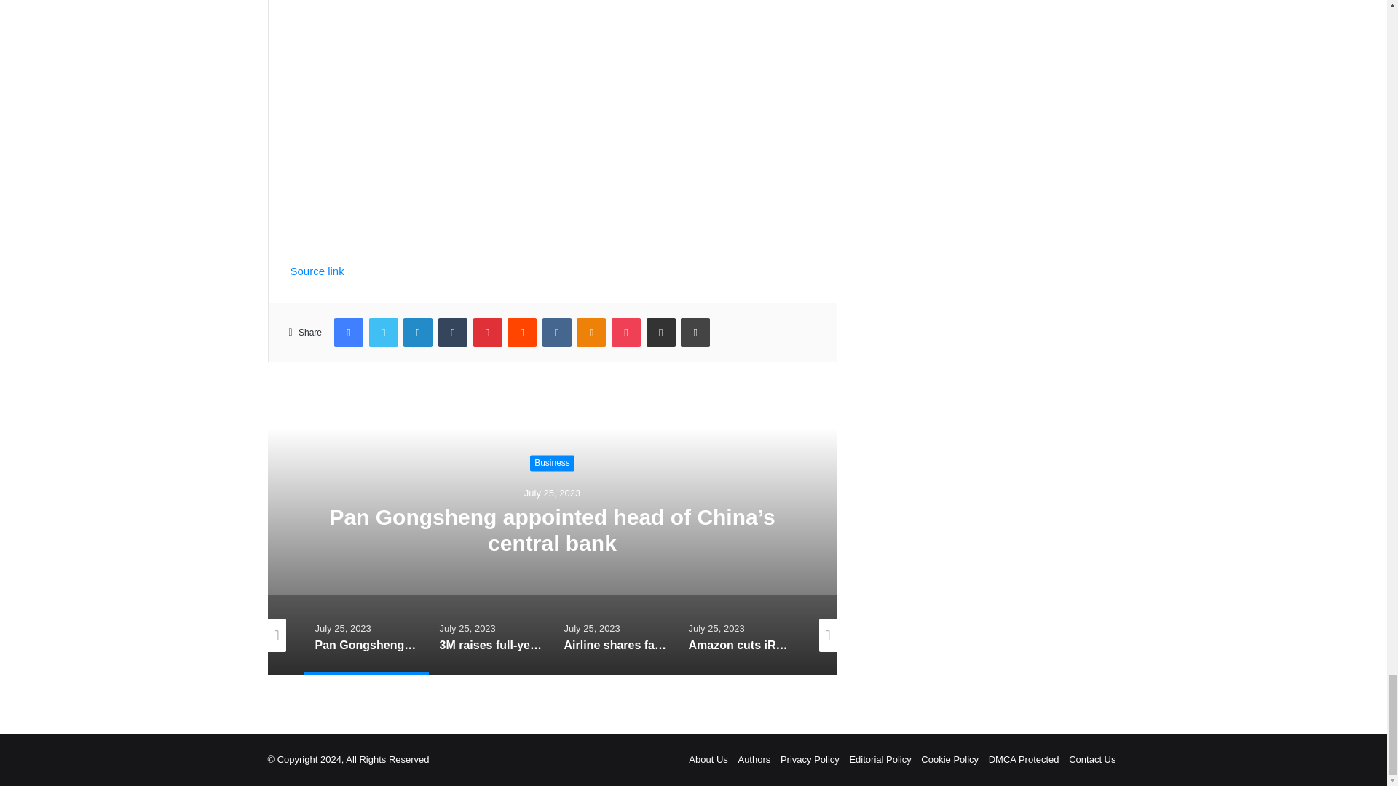  I want to click on Pocket, so click(626, 333).